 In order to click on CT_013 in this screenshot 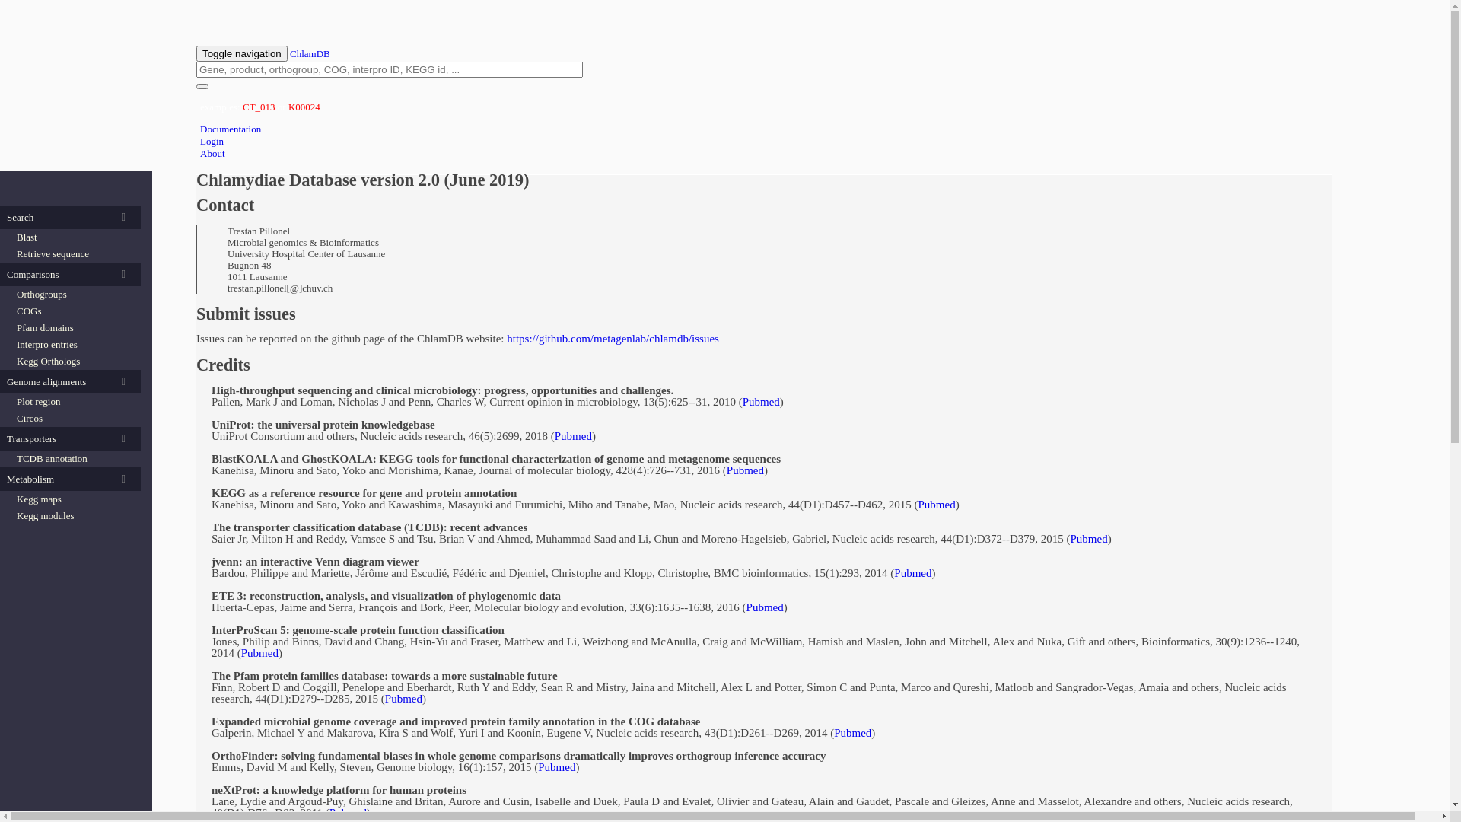, I will do `click(259, 107)`.